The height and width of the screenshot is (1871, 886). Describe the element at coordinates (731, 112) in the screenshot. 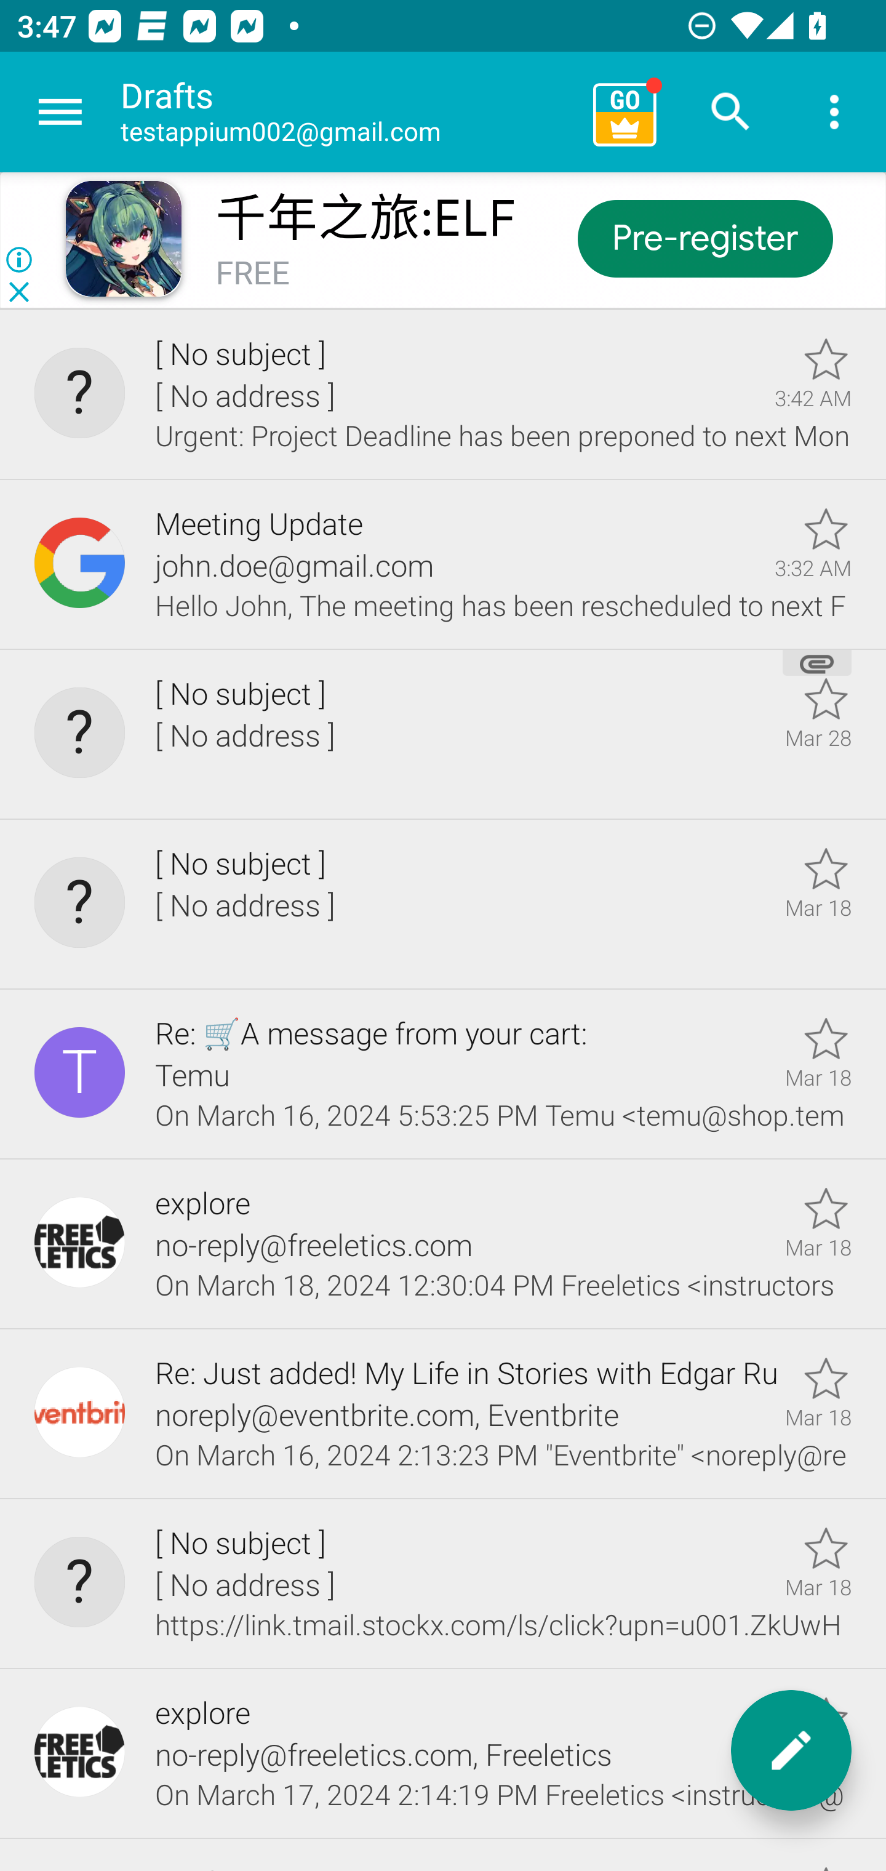

I see `Search` at that location.